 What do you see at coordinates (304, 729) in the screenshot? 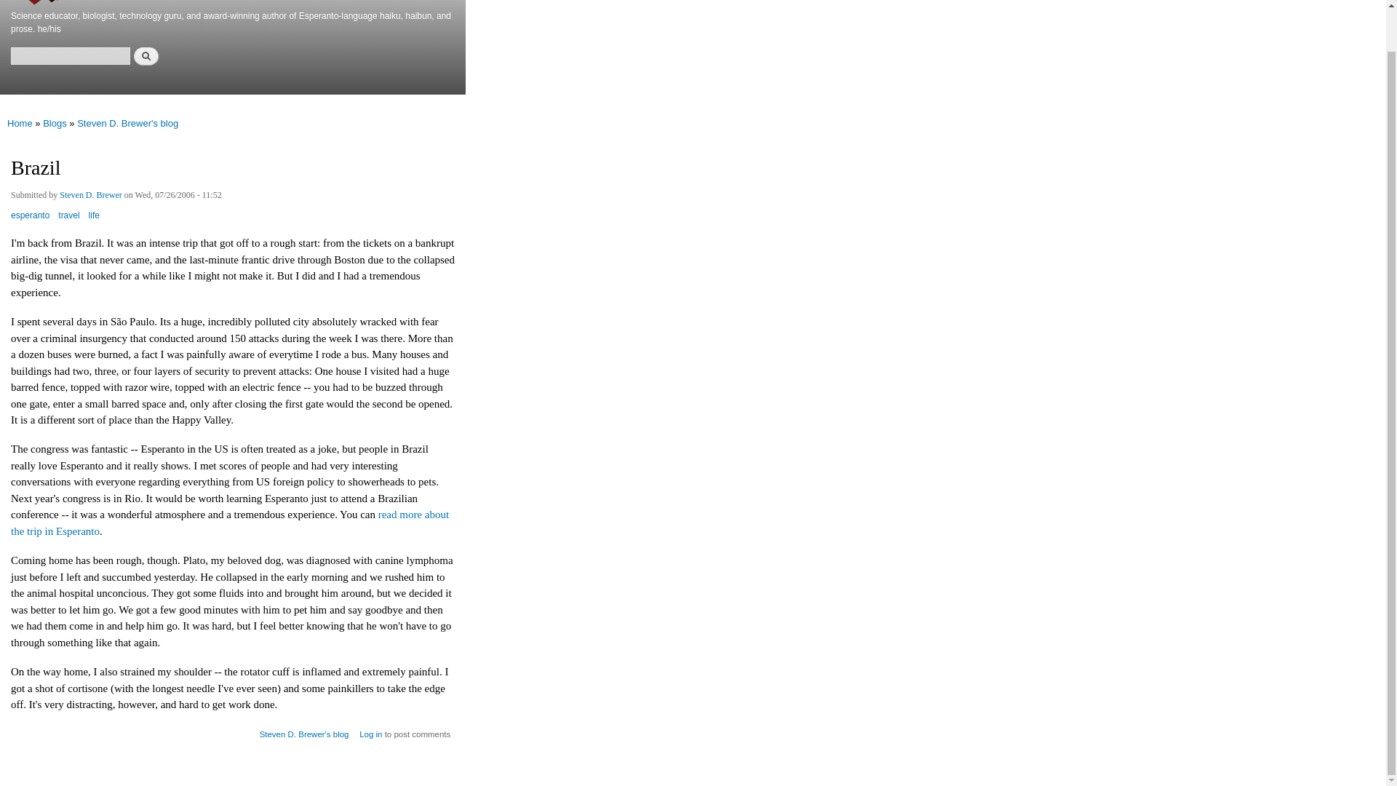
I see `Steven D. Brewer's blog` at bounding box center [304, 729].